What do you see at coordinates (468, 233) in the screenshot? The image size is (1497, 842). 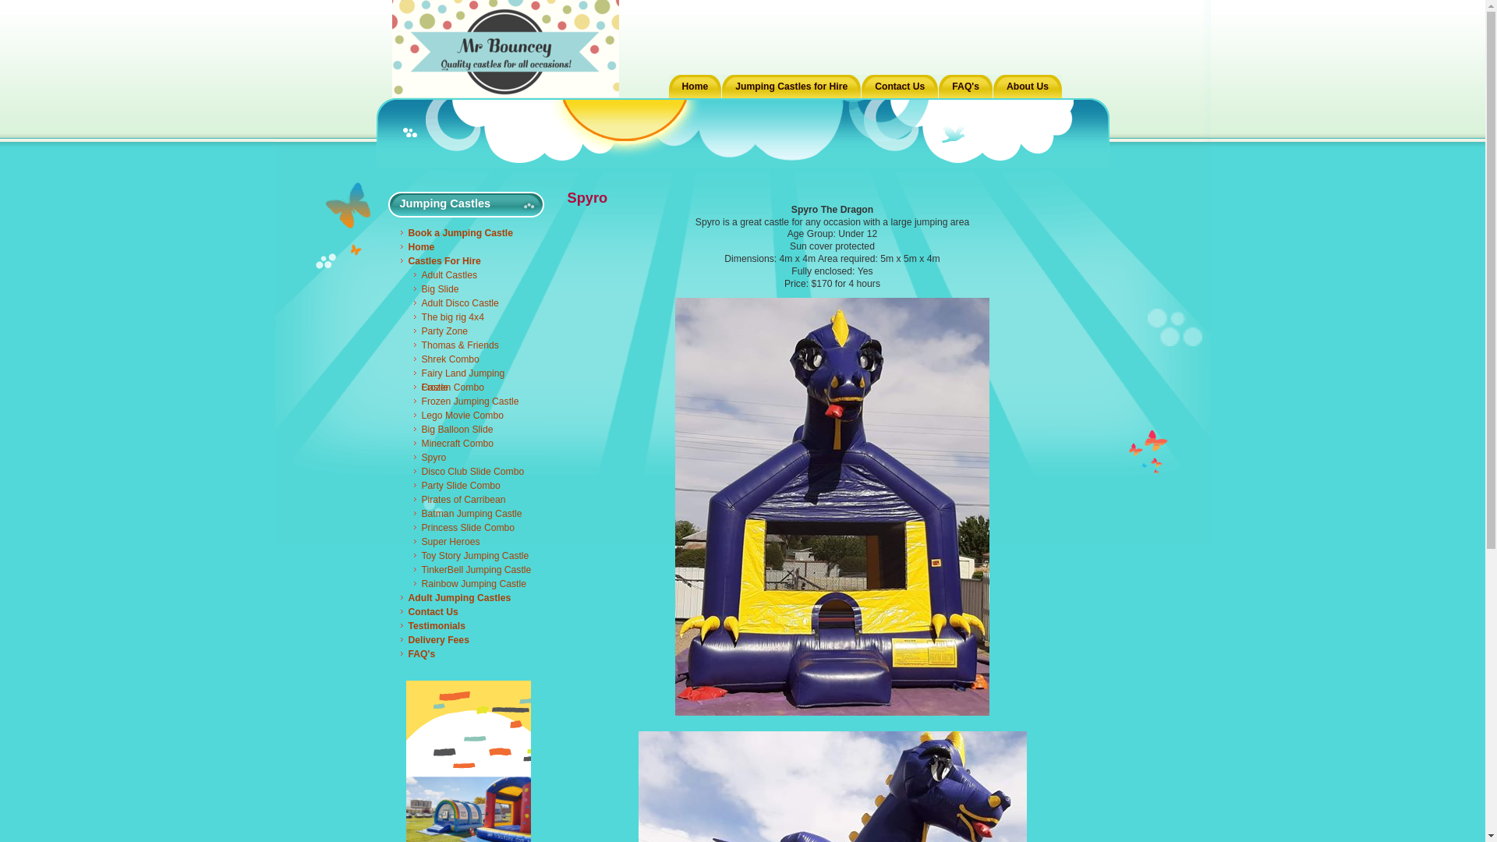 I see `Book a Jumping Castle` at bounding box center [468, 233].